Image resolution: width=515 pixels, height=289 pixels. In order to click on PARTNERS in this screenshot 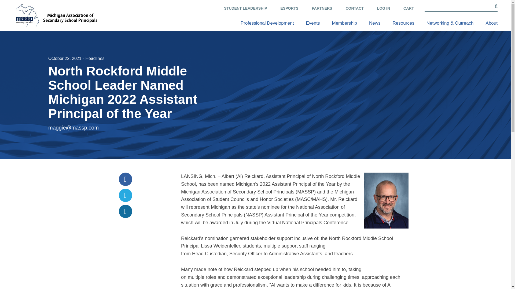, I will do `click(322, 8)`.